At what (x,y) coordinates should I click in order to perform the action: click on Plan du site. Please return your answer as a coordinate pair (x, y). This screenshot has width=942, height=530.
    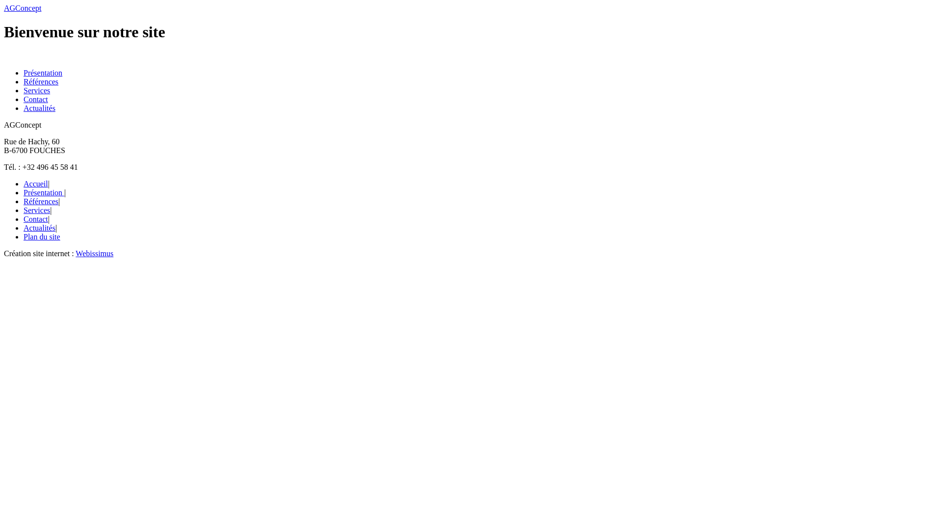
    Looking at the image, I should click on (42, 237).